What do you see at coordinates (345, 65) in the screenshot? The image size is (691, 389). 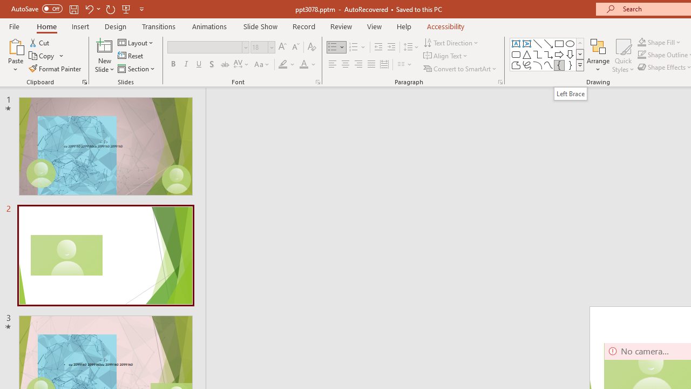 I see `Center` at bounding box center [345, 65].